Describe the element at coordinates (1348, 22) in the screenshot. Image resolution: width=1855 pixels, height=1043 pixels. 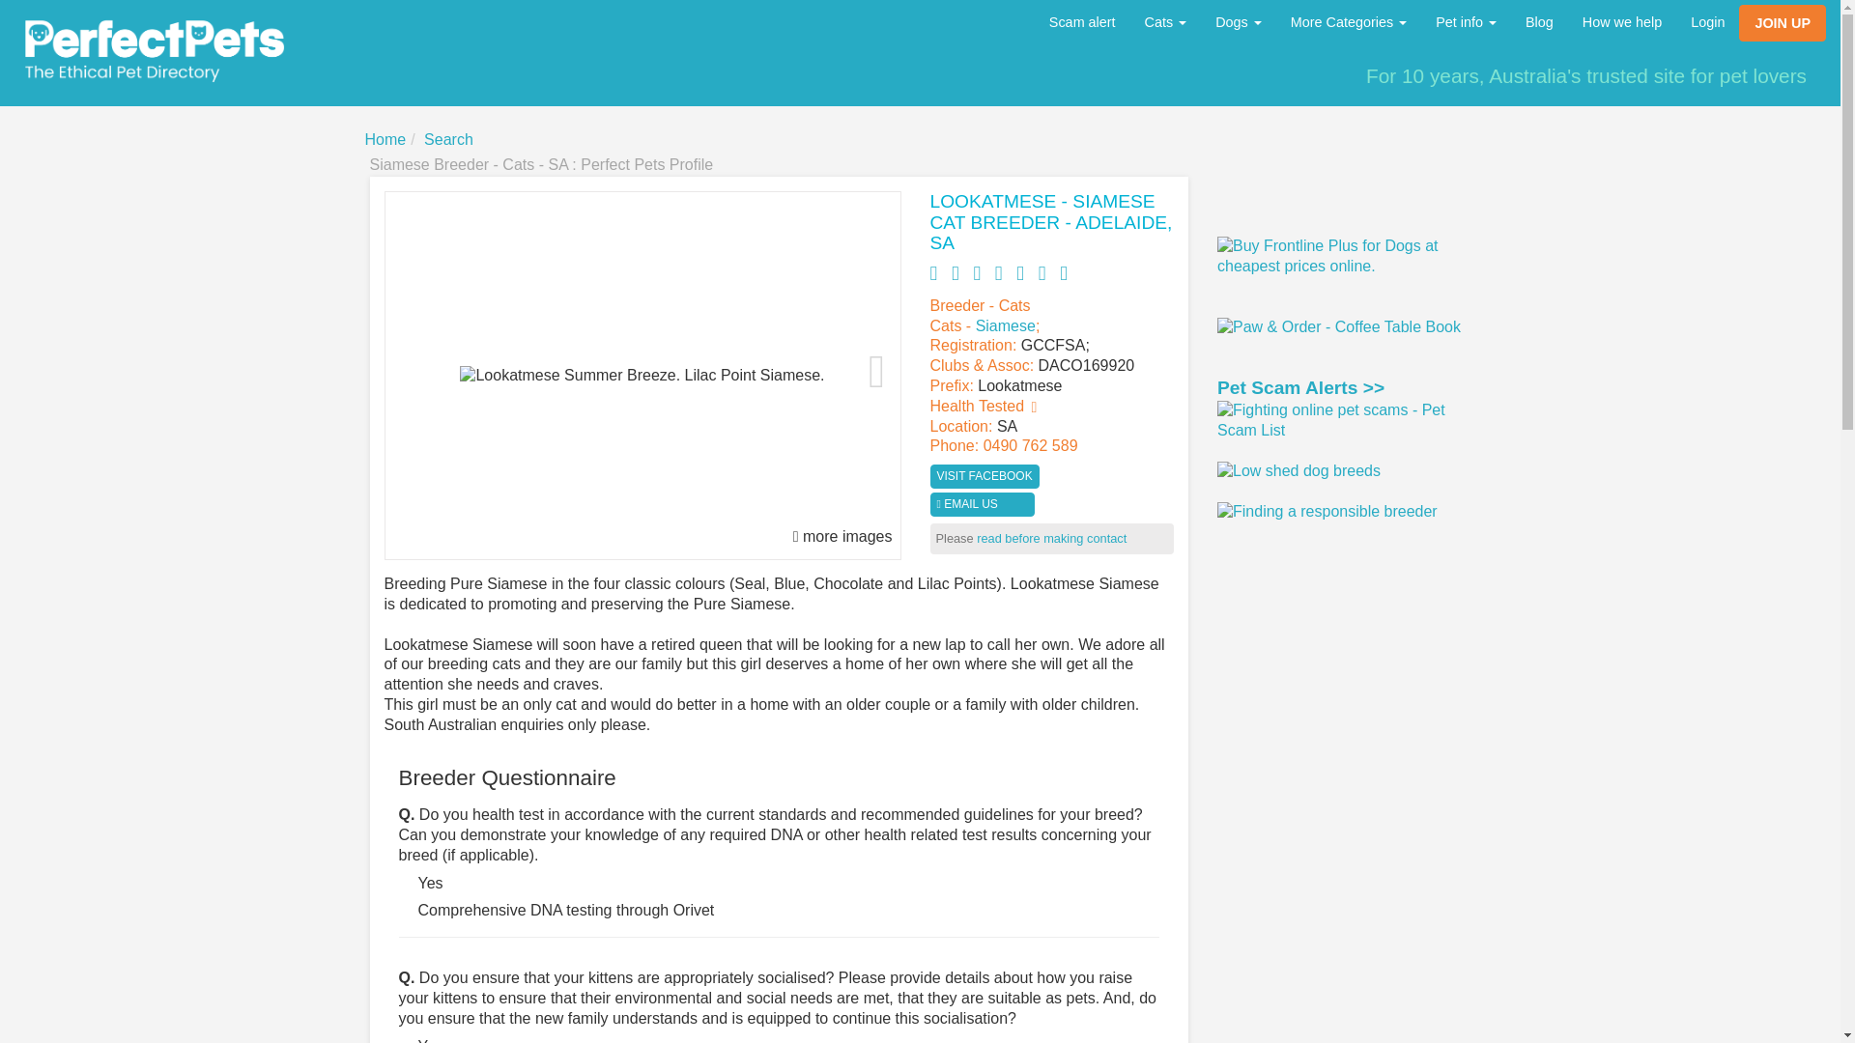
I see `More Categories` at that location.